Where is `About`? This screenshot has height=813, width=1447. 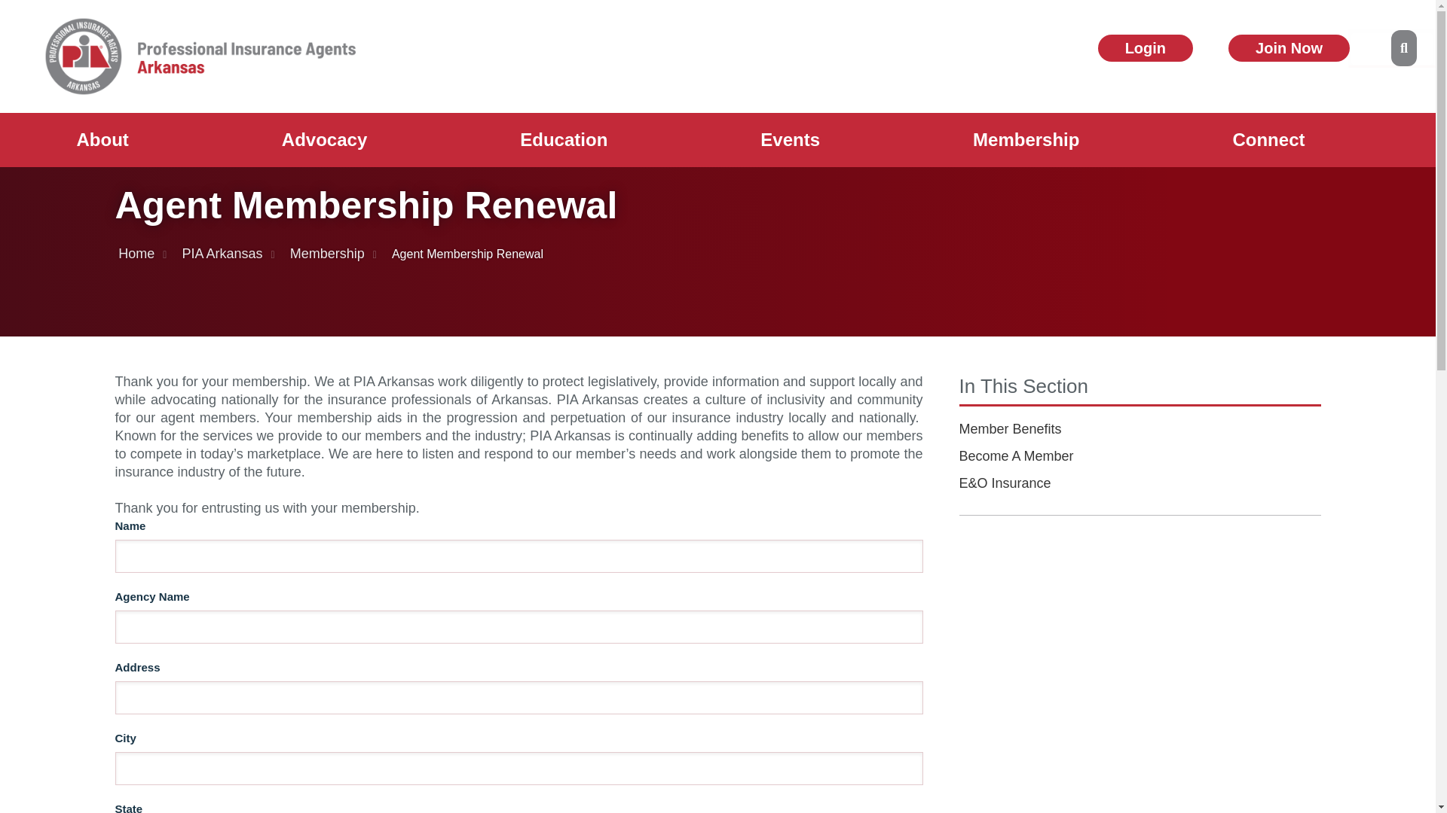
About is located at coordinates (102, 140).